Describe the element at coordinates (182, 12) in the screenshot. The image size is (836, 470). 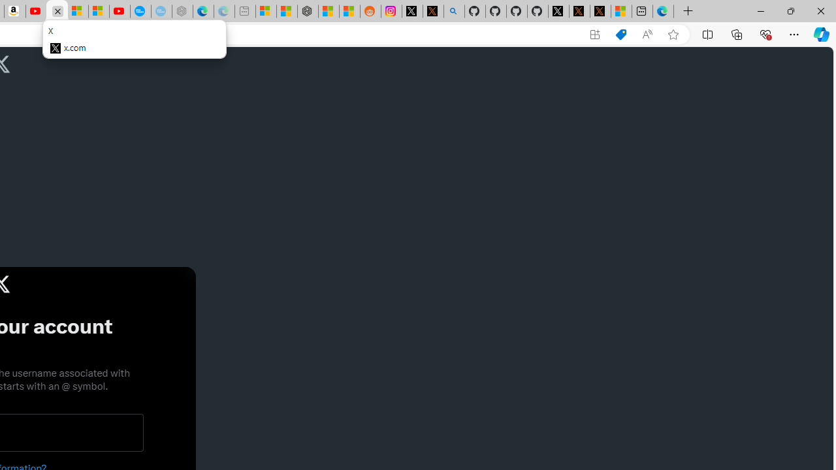
I see `Nordace - Nordace has arrived Hong Kong - Sleeping` at that location.